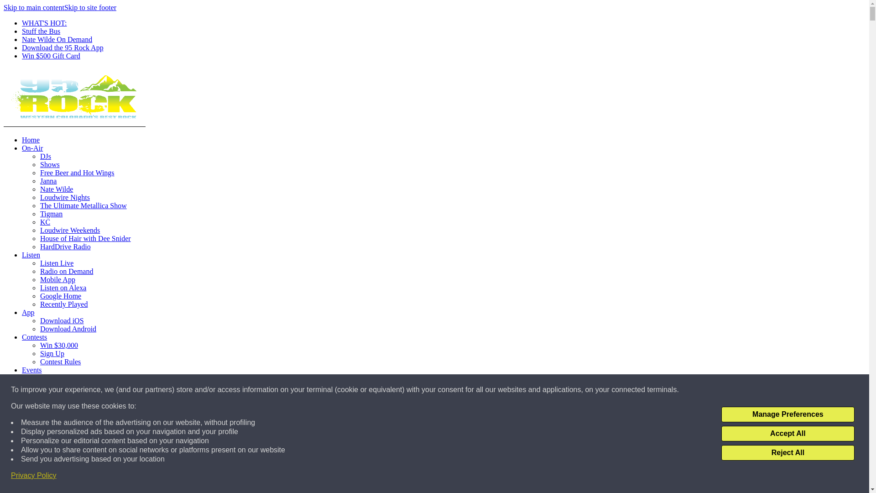  I want to click on Contests, so click(35, 337).